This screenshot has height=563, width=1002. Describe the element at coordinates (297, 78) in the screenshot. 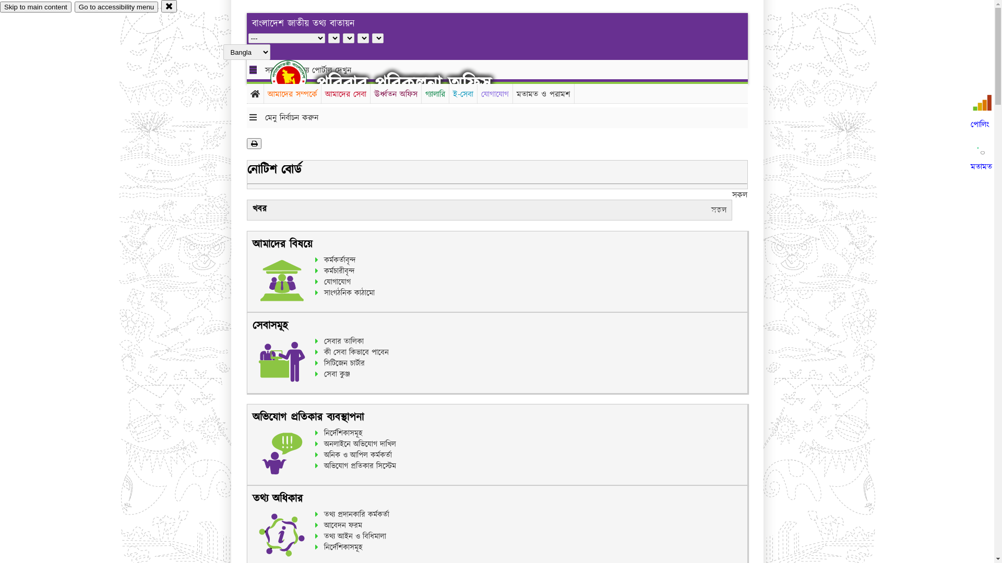

I see `
                
            ` at that location.